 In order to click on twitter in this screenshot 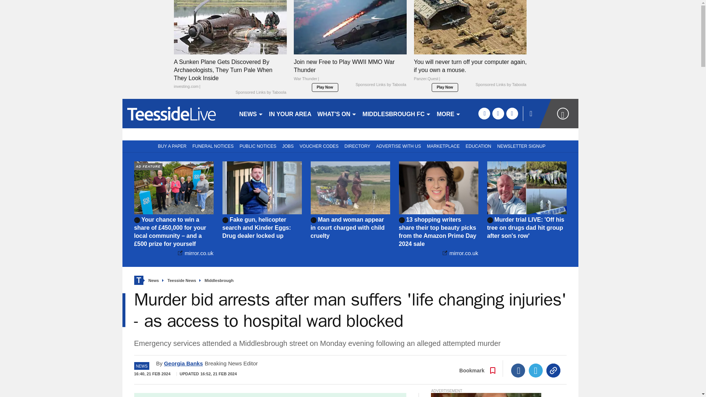, I will do `click(498, 113)`.